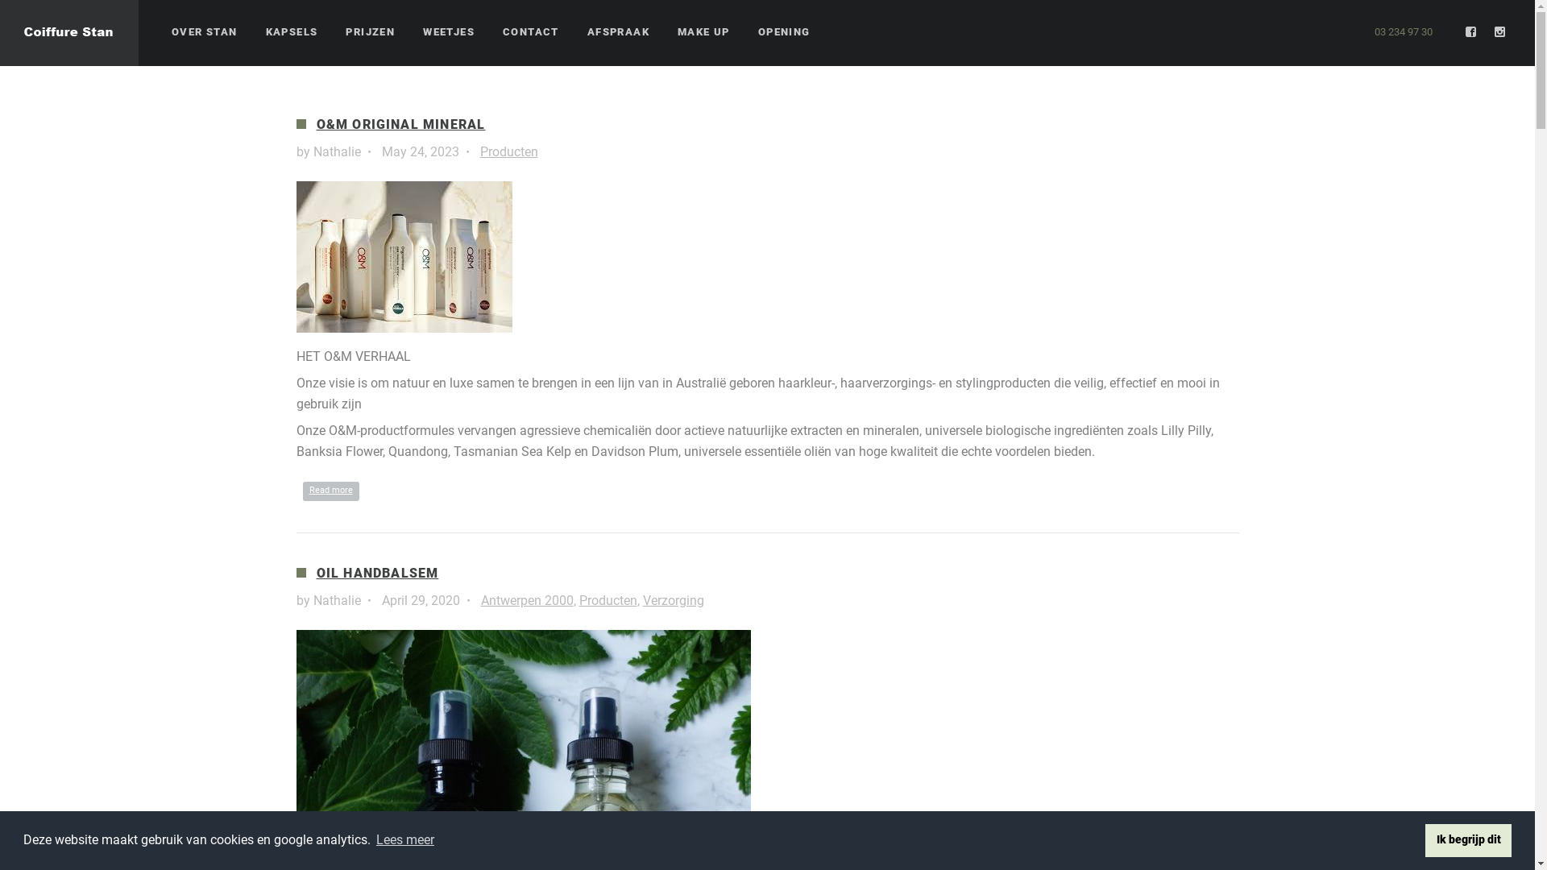 This screenshot has width=1547, height=870. Describe the element at coordinates (331, 491) in the screenshot. I see `Read more
about O&M Original Mineral` at that location.